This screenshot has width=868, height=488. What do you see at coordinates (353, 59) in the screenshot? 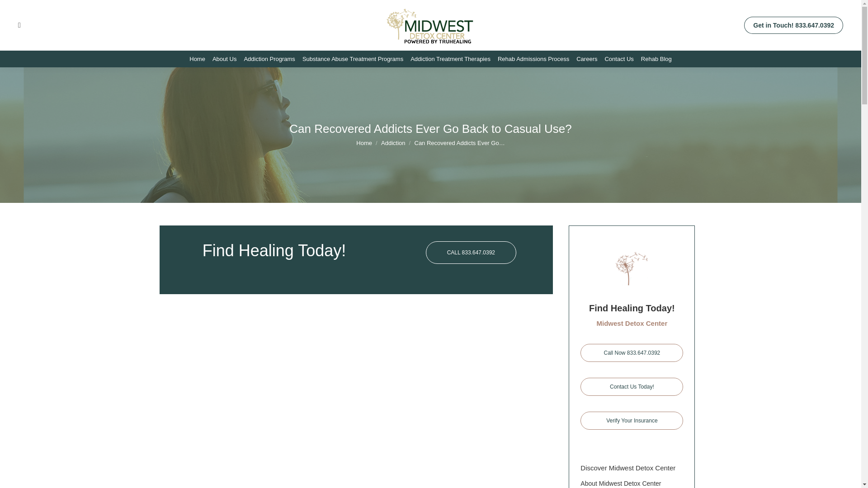
I see `Substance Abuse Treatment Programs` at bounding box center [353, 59].